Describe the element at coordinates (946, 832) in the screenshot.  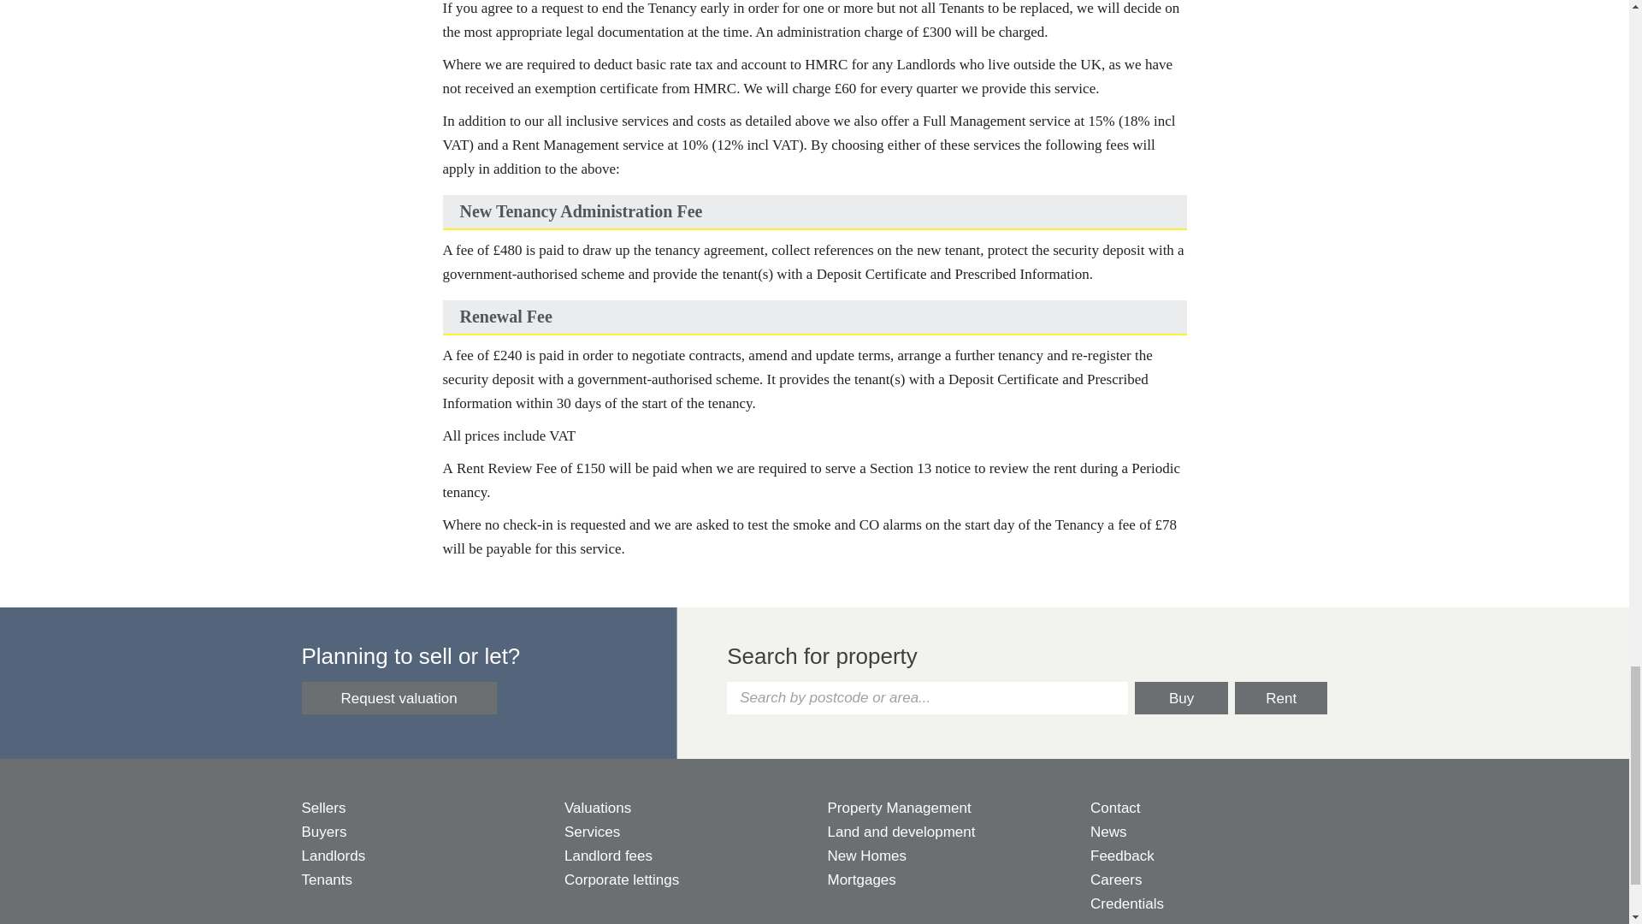
I see `Land and development` at that location.